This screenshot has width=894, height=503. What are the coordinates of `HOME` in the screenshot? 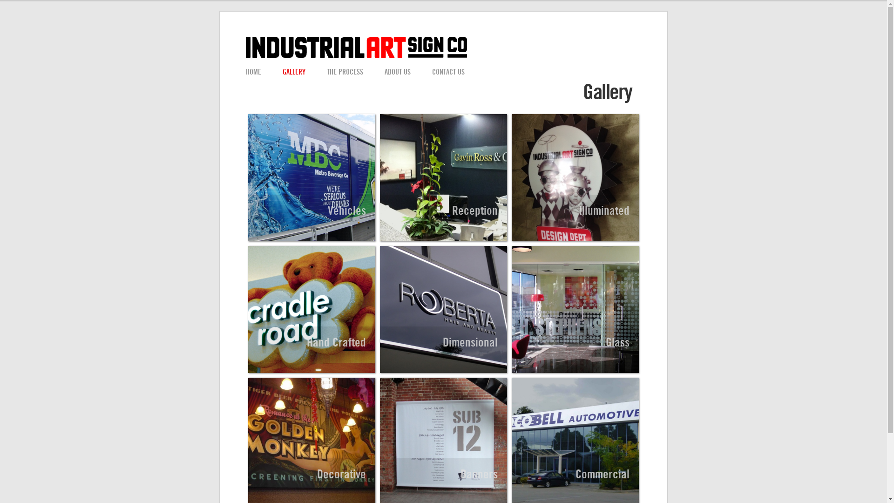 It's located at (256, 73).